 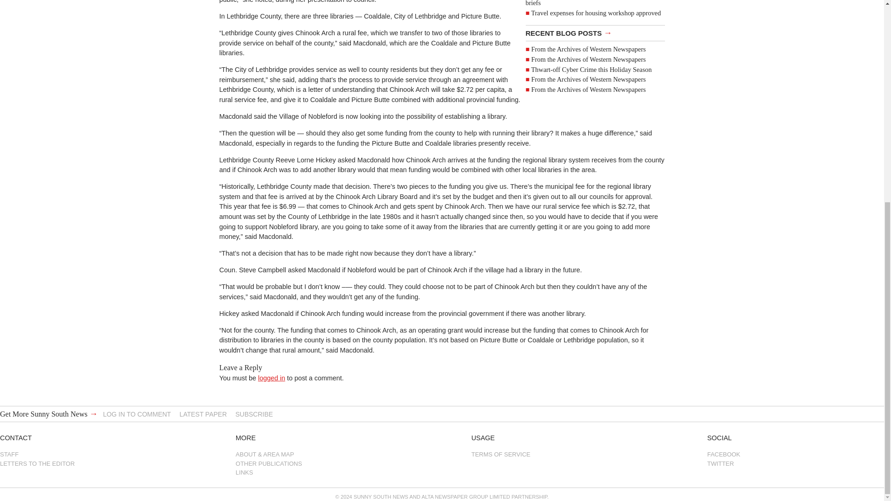 What do you see at coordinates (591, 69) in the screenshot?
I see `Thwart-off Cyber Crime this Holiday Season` at bounding box center [591, 69].